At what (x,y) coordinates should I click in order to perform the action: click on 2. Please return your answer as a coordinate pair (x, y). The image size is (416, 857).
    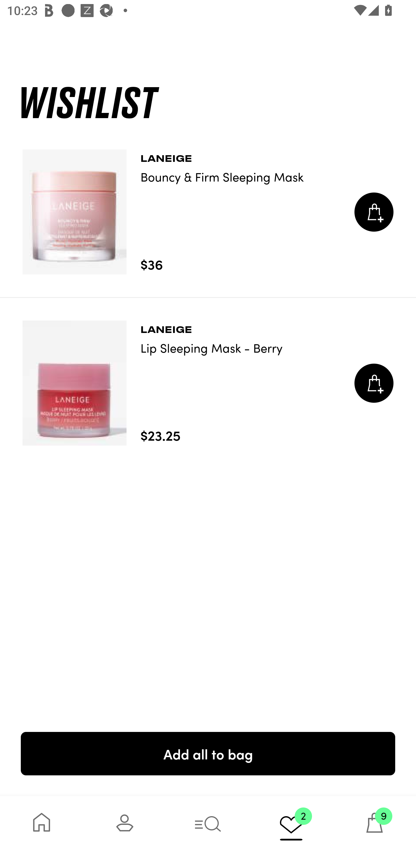
    Looking at the image, I should click on (291, 826).